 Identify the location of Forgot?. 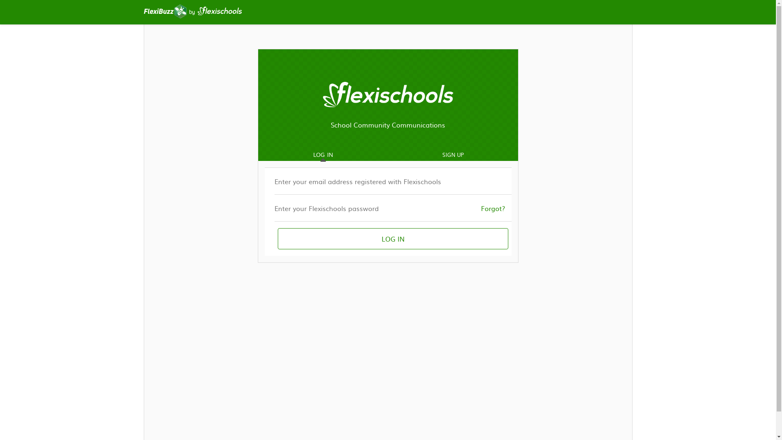
(493, 208).